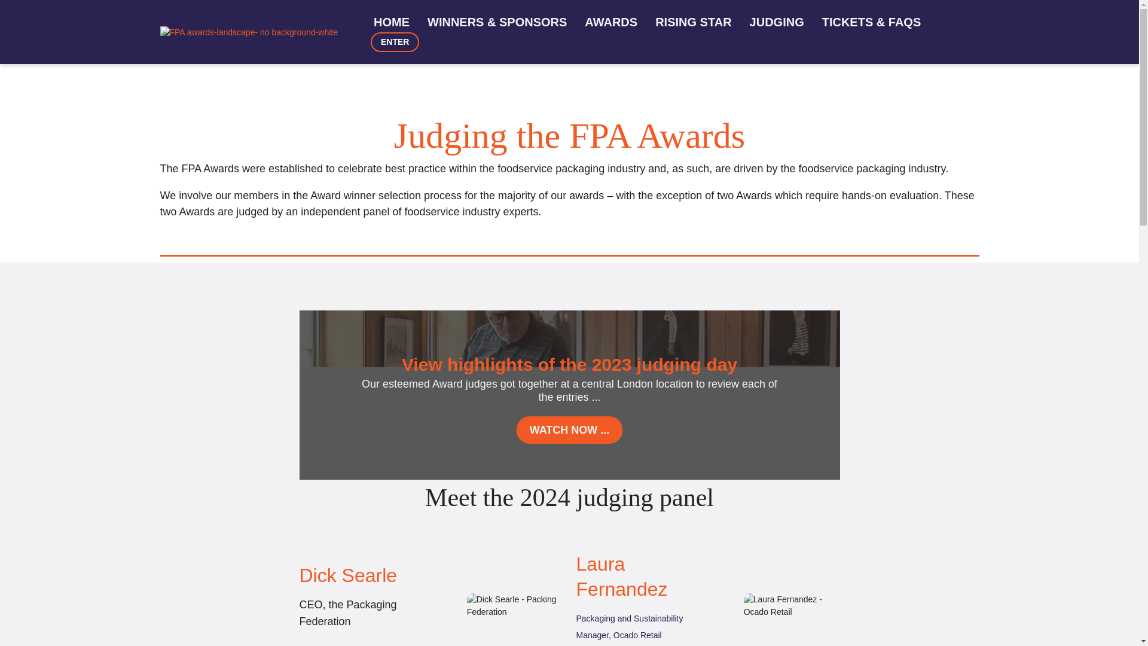 The height and width of the screenshot is (646, 1148). I want to click on WATCH NOW ..., so click(570, 429).